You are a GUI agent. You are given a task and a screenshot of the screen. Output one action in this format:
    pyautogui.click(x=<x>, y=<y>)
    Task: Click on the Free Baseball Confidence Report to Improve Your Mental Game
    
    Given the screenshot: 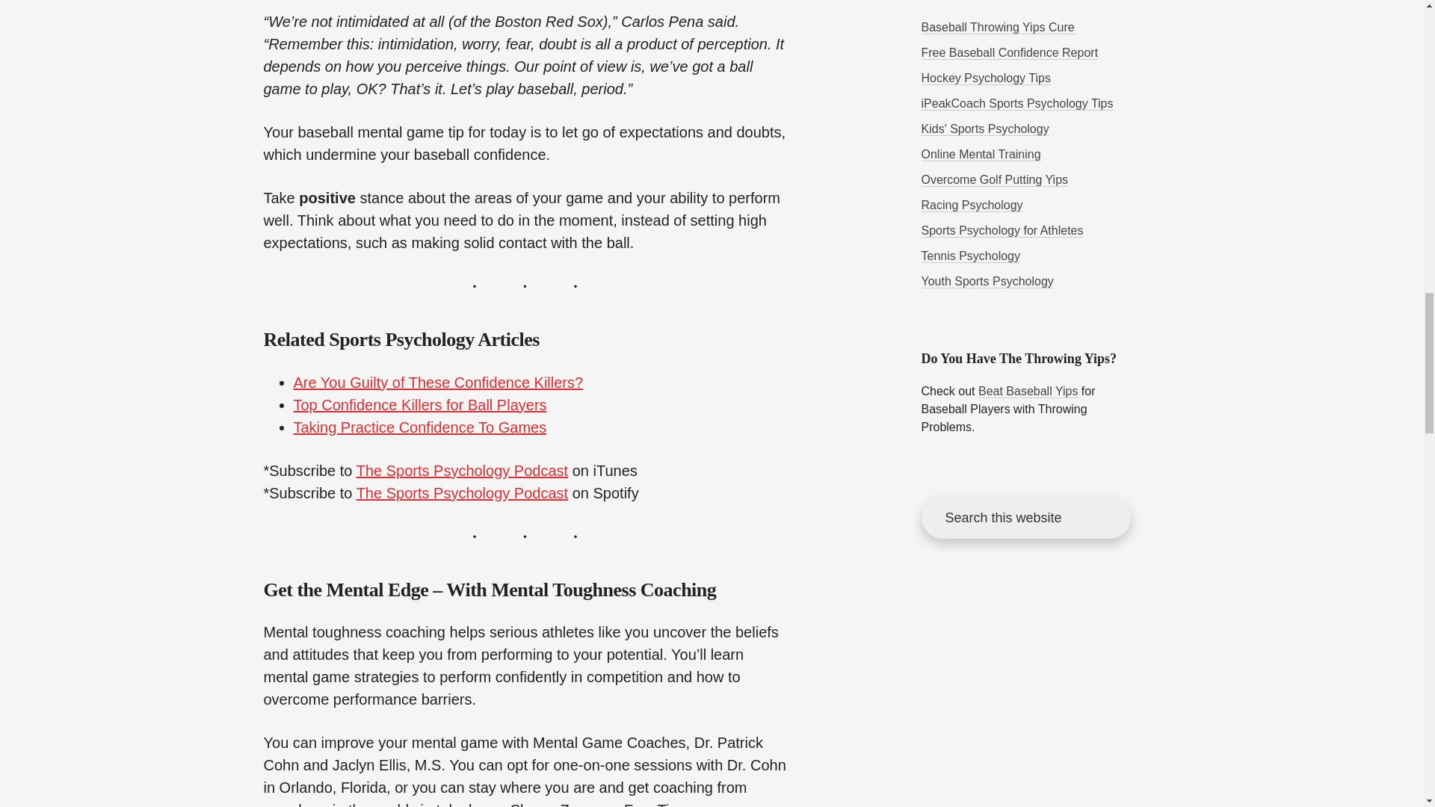 What is the action you would take?
    pyautogui.click(x=1009, y=52)
    